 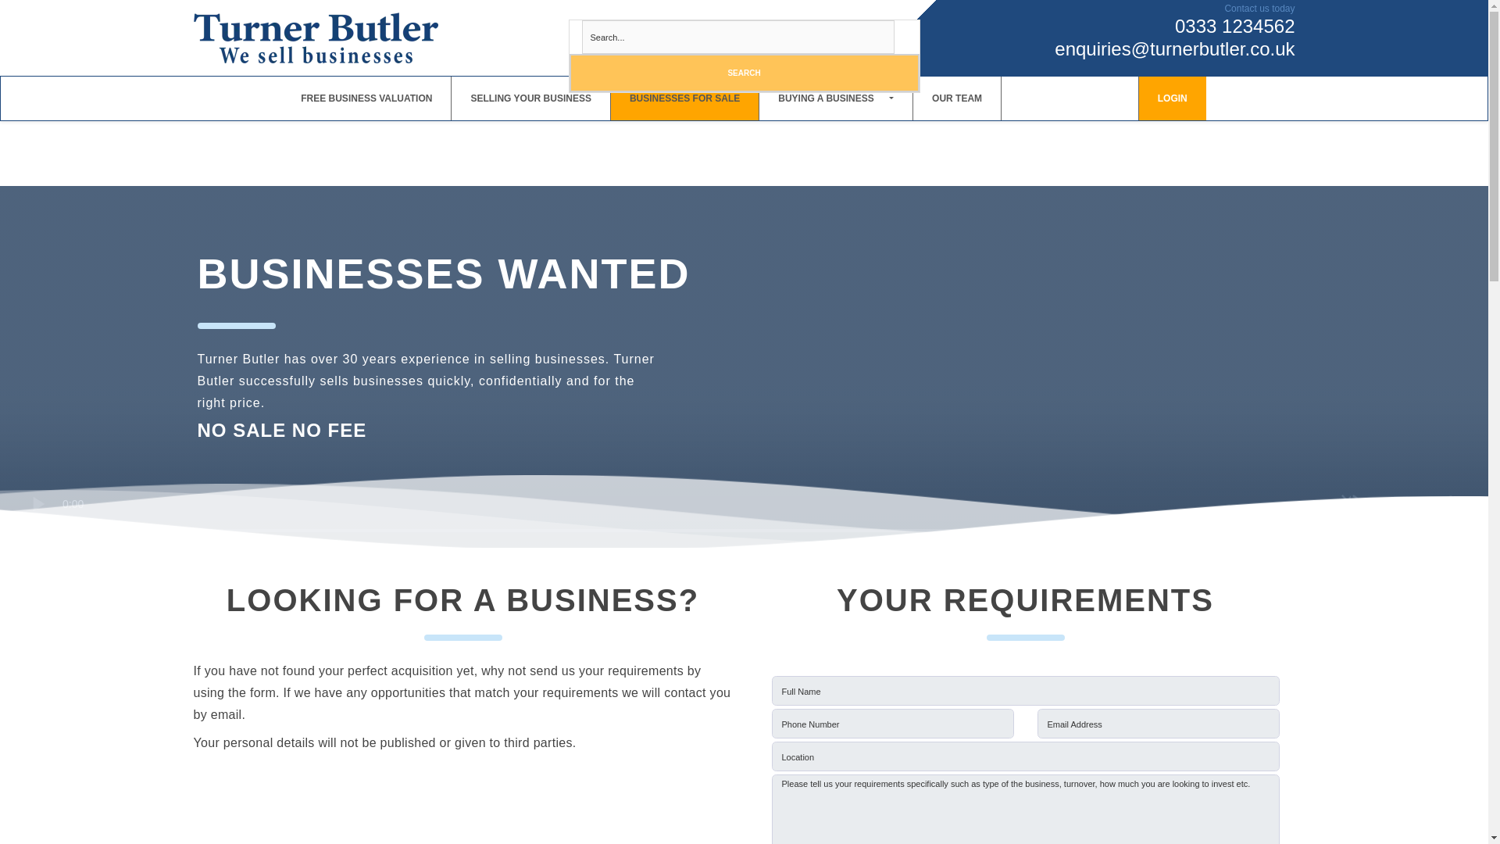 What do you see at coordinates (956, 98) in the screenshot?
I see `OUR TEAM` at bounding box center [956, 98].